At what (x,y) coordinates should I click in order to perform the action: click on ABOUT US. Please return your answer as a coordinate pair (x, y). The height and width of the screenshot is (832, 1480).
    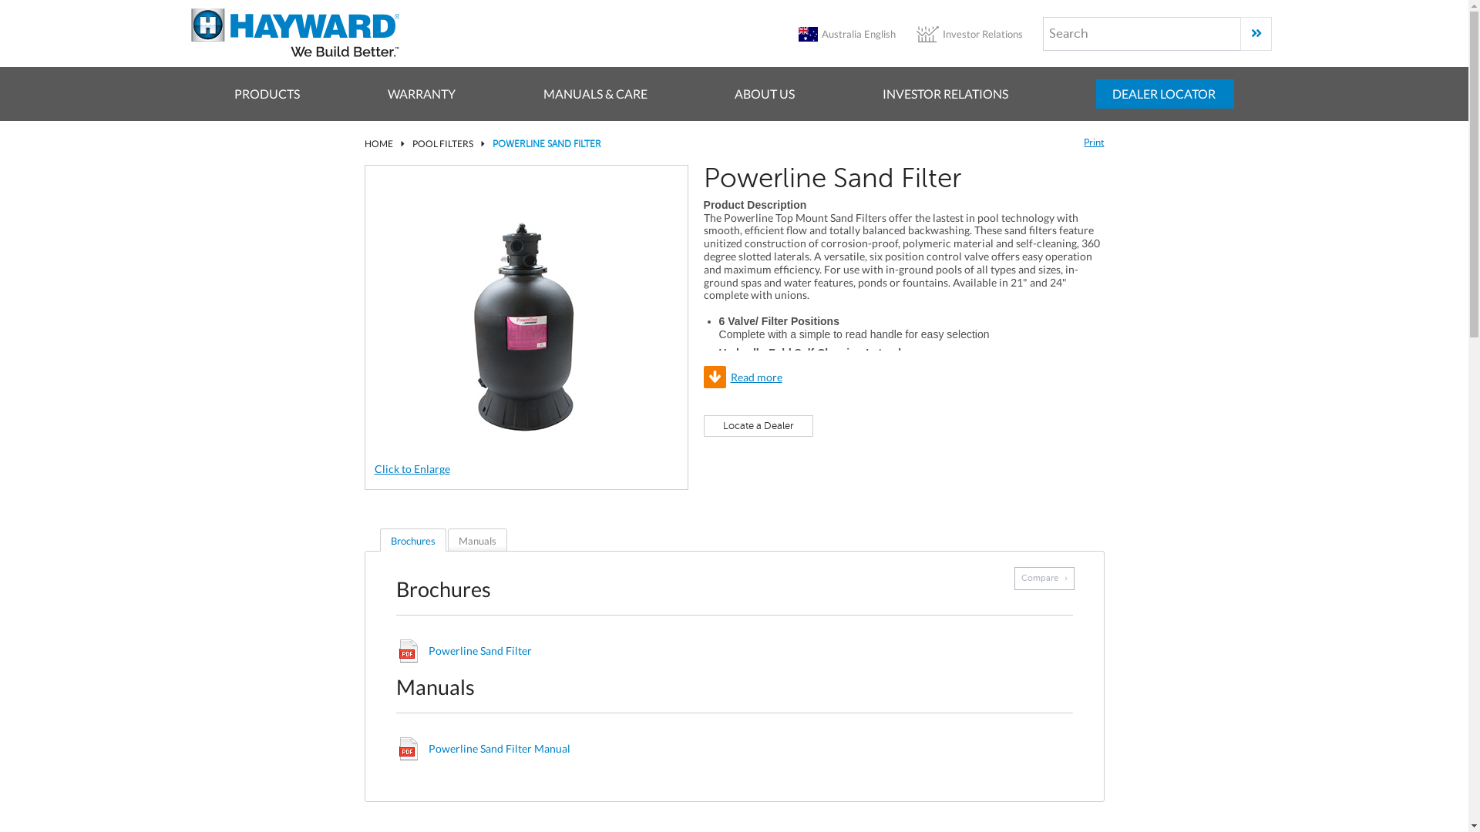
    Looking at the image, I should click on (765, 94).